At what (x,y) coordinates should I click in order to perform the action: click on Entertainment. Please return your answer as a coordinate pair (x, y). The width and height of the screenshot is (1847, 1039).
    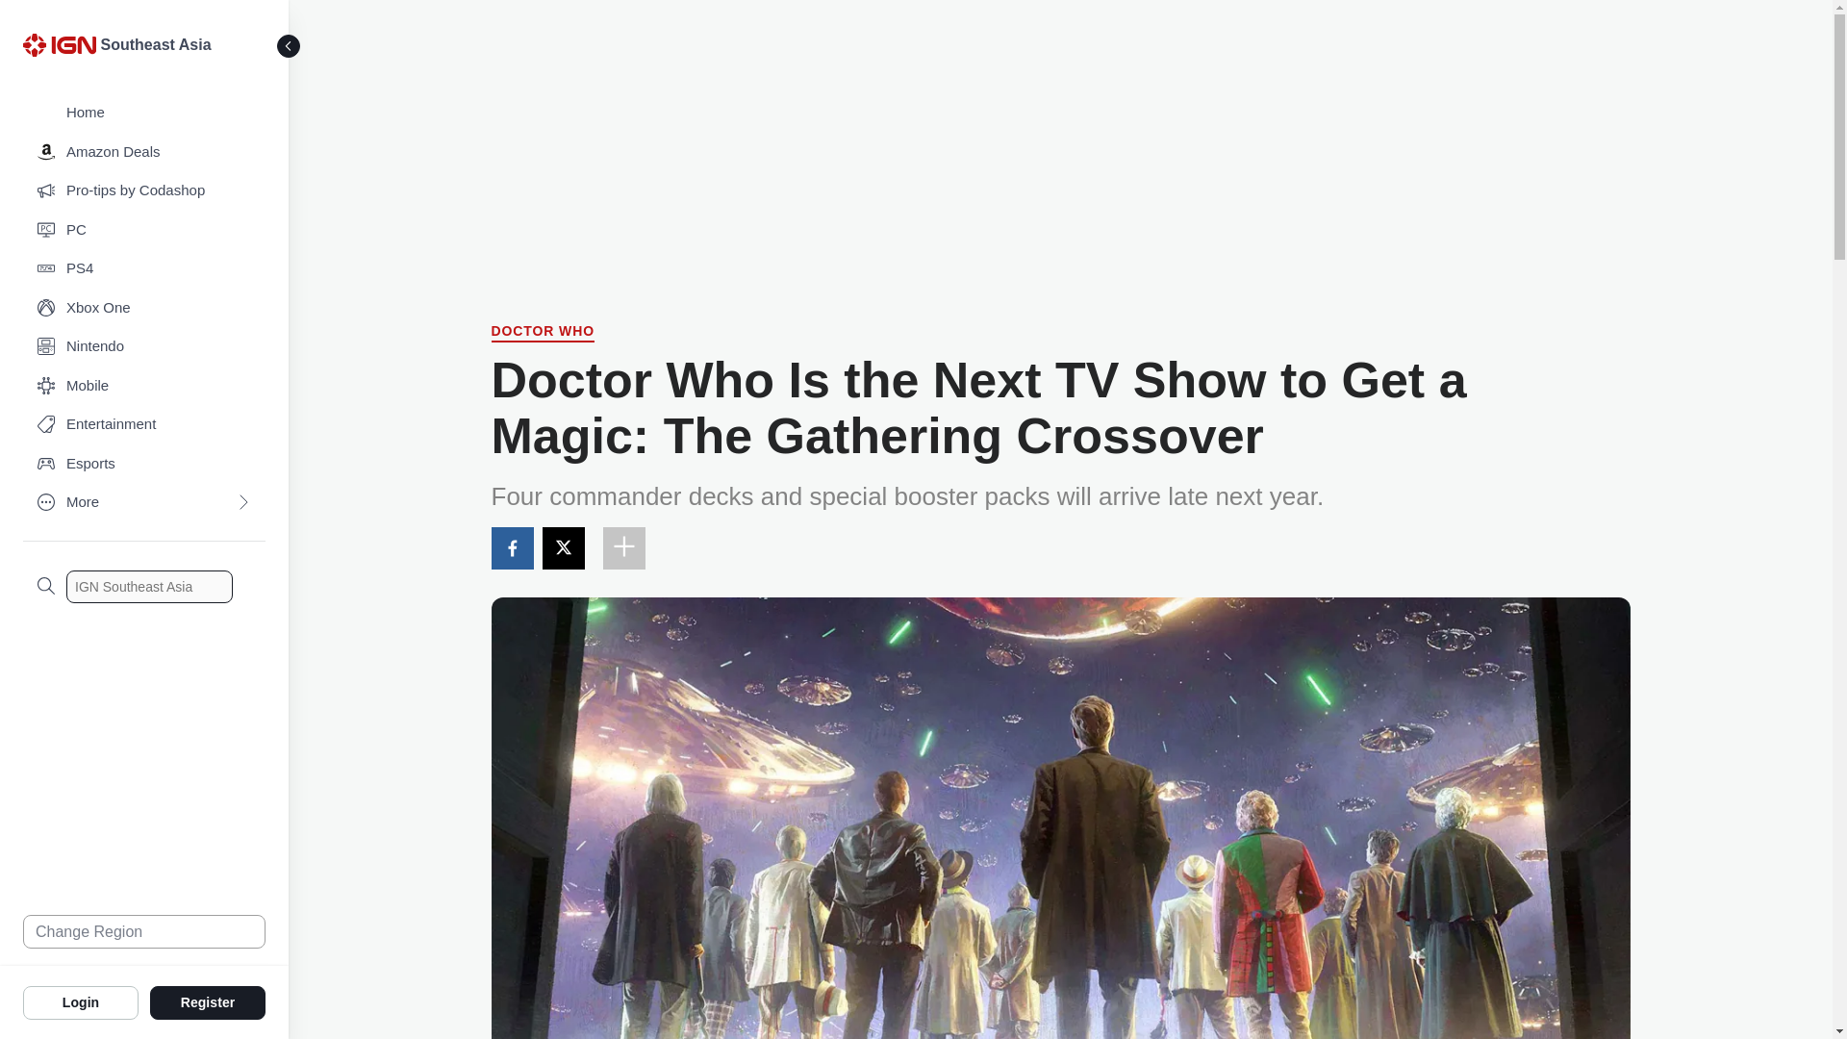
    Looking at the image, I should click on (144, 425).